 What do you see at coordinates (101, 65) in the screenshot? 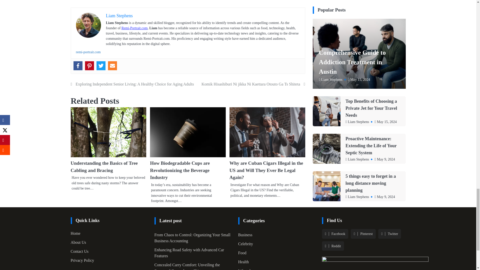
I see `Twitter` at bounding box center [101, 65].